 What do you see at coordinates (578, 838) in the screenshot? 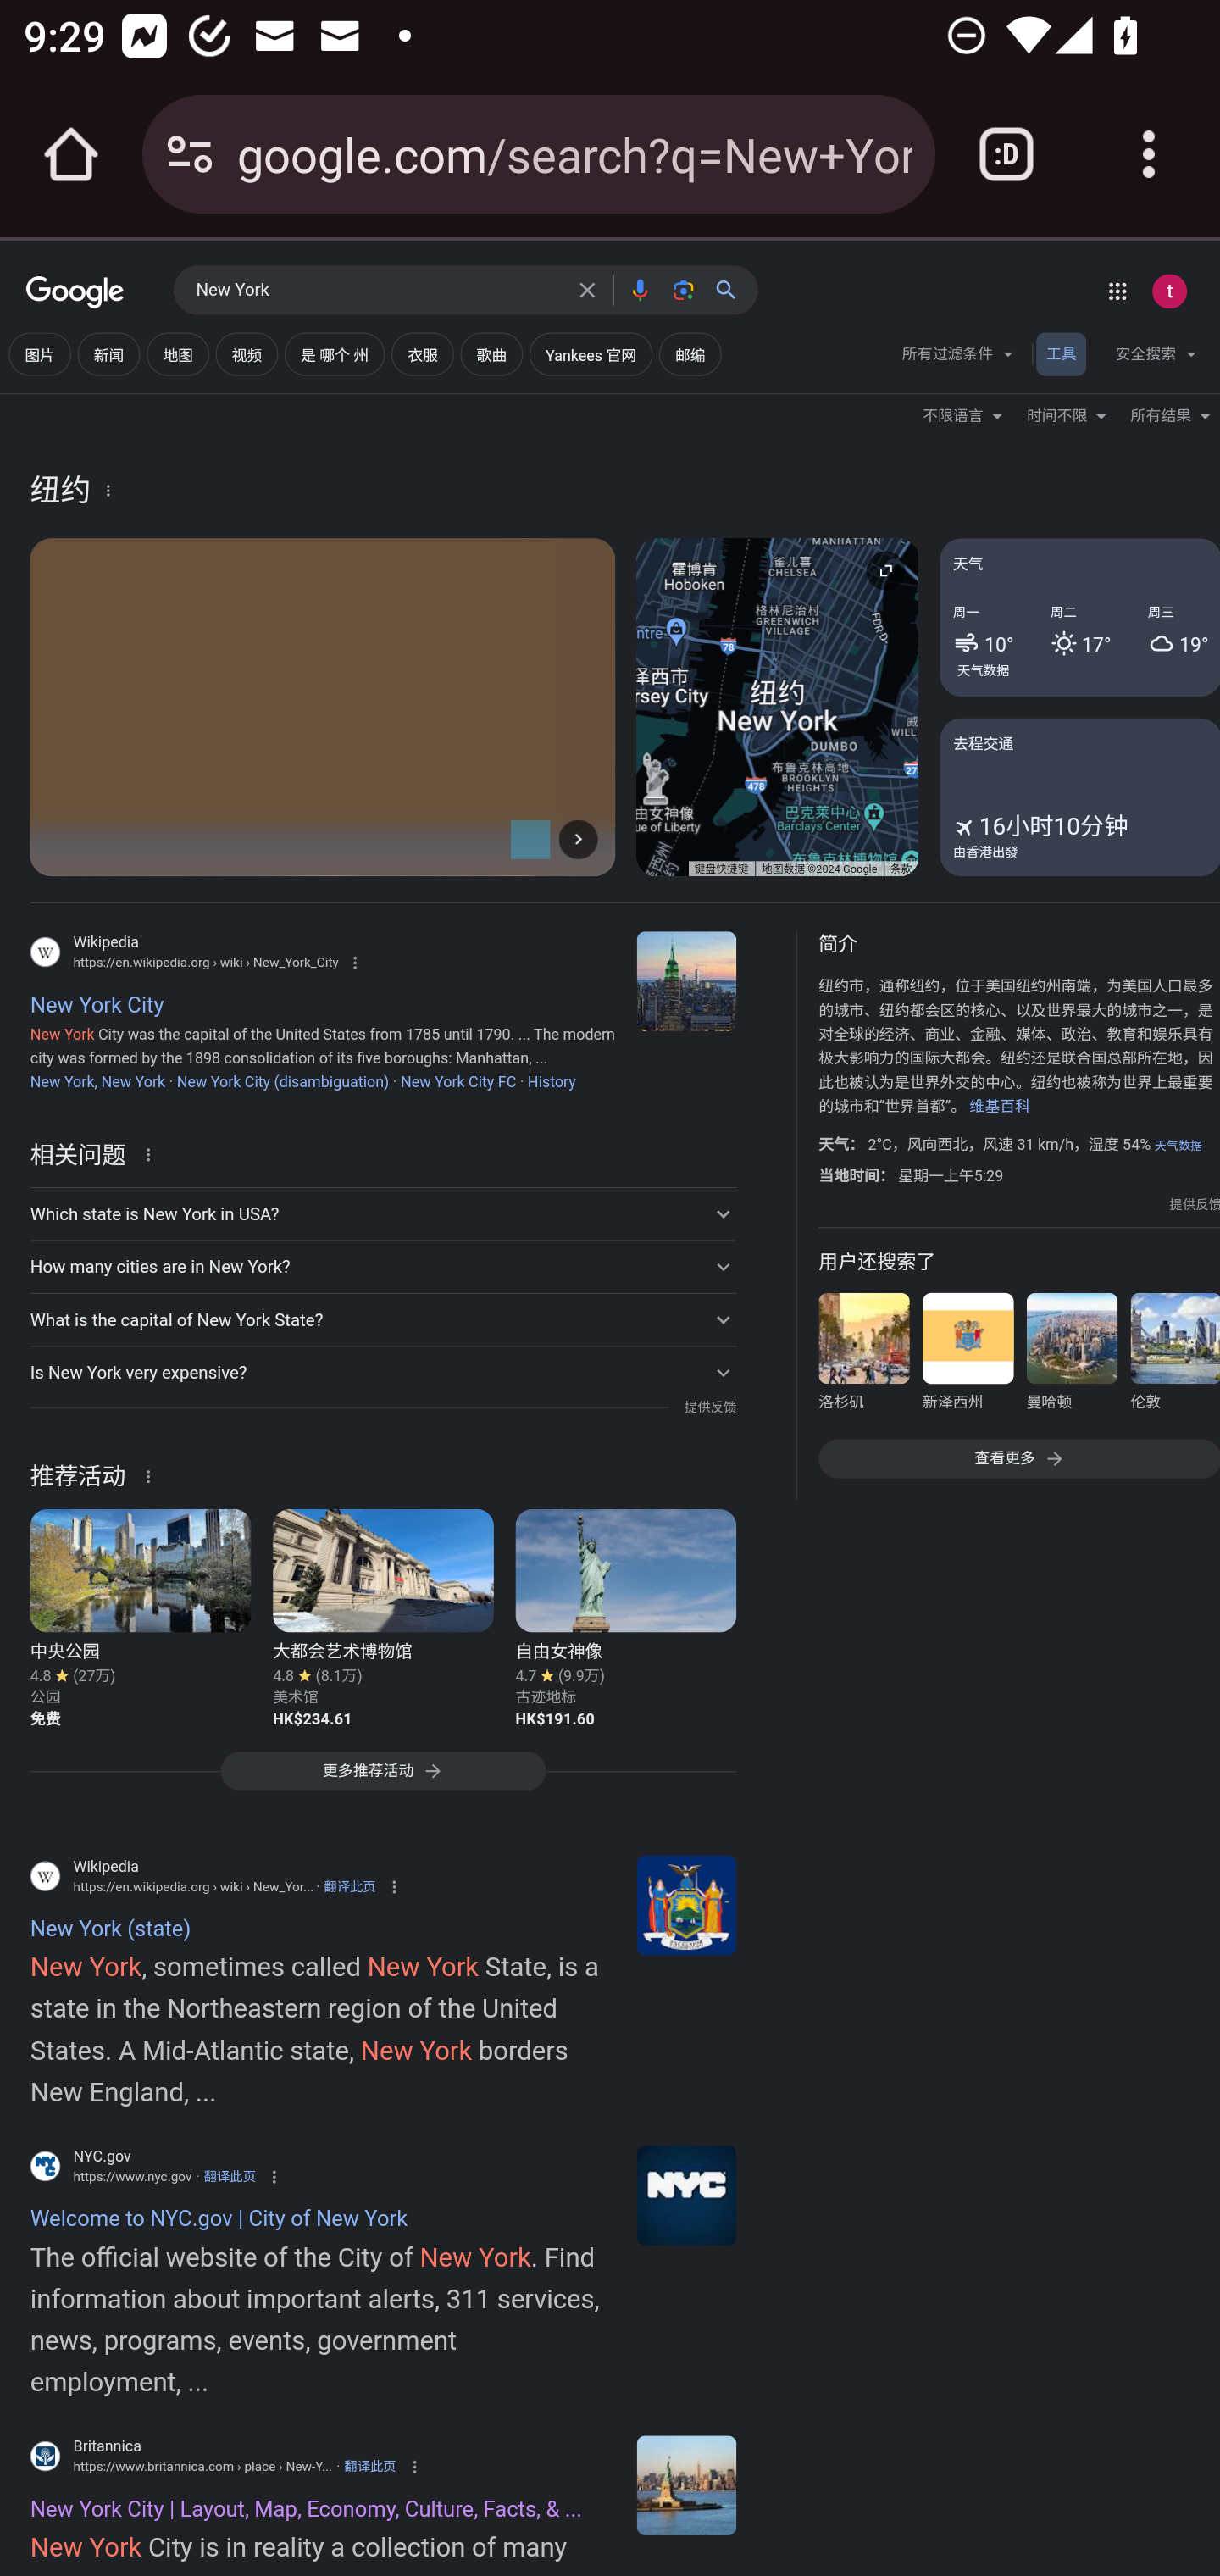
I see `下一张图片` at bounding box center [578, 838].